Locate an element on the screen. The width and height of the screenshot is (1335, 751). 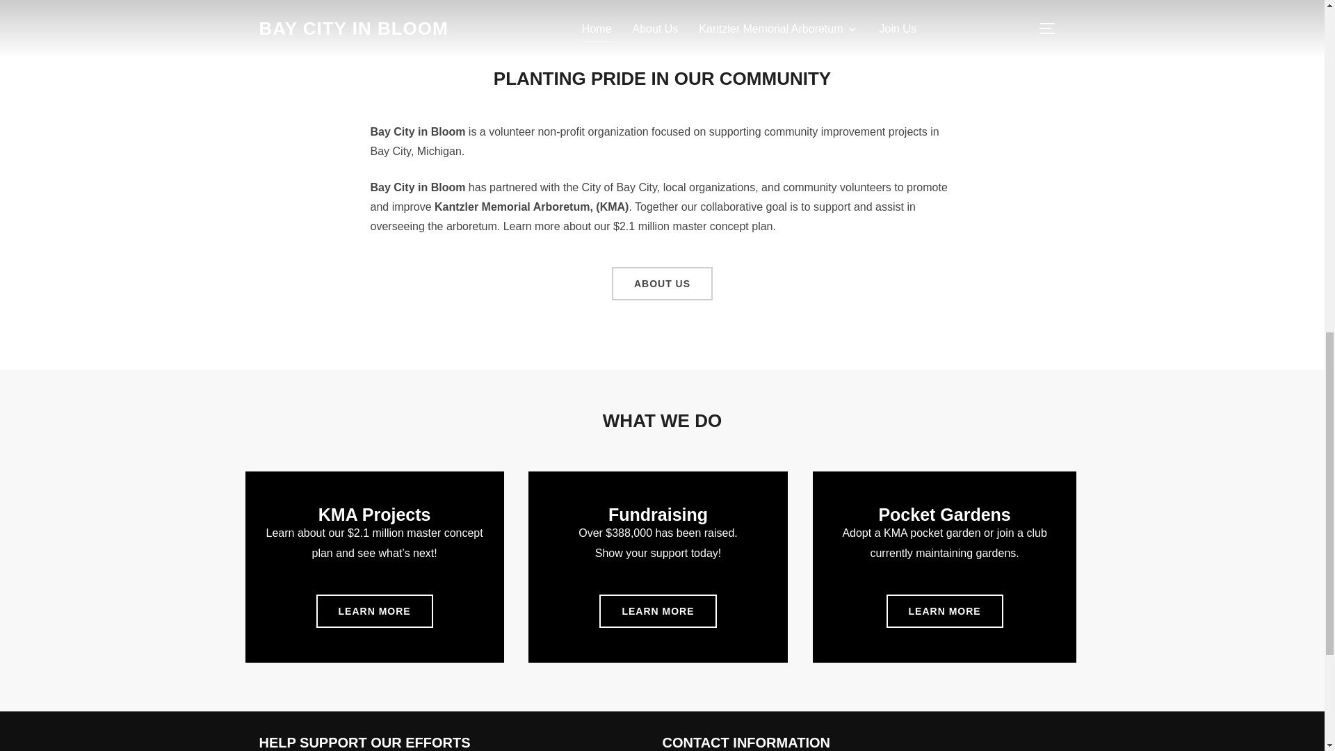
ABOUT US is located at coordinates (662, 284).